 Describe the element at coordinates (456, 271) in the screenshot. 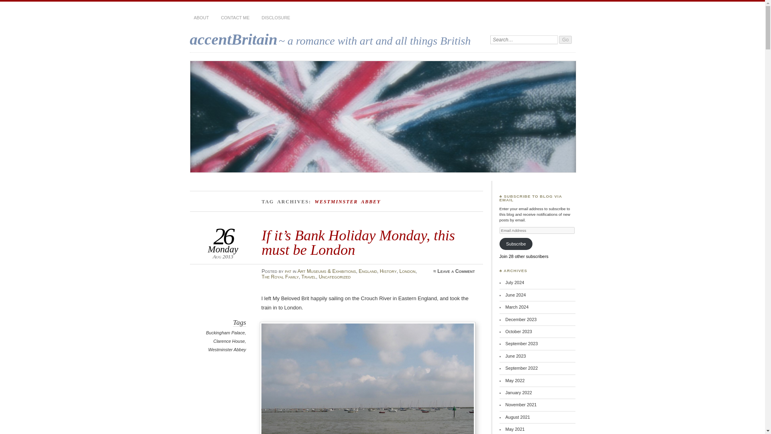

I see `Leave a Comment` at that location.